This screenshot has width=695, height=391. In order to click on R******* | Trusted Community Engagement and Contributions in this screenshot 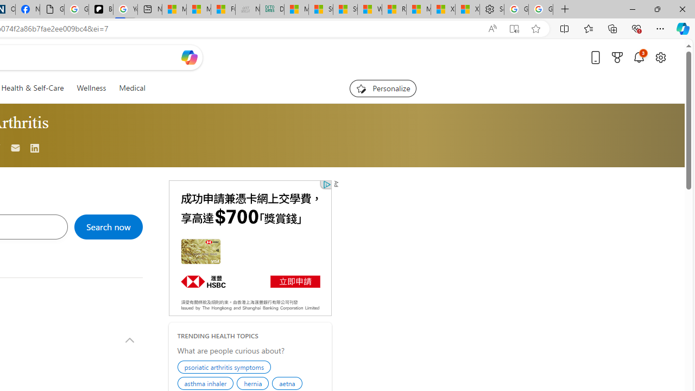, I will do `click(394, 10)`.